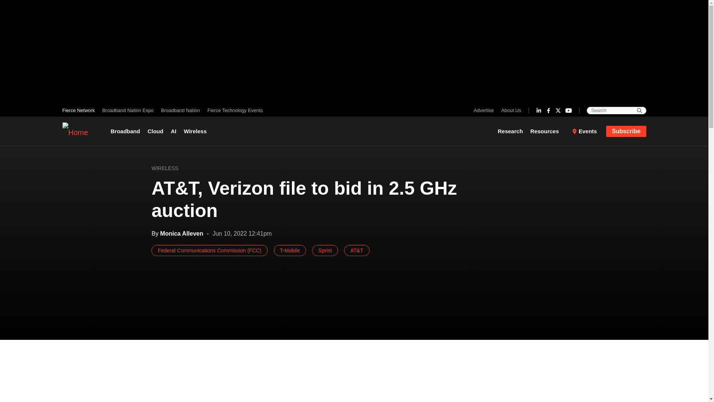 The width and height of the screenshot is (714, 402). Describe the element at coordinates (486, 110) in the screenshot. I see `Advertise` at that location.